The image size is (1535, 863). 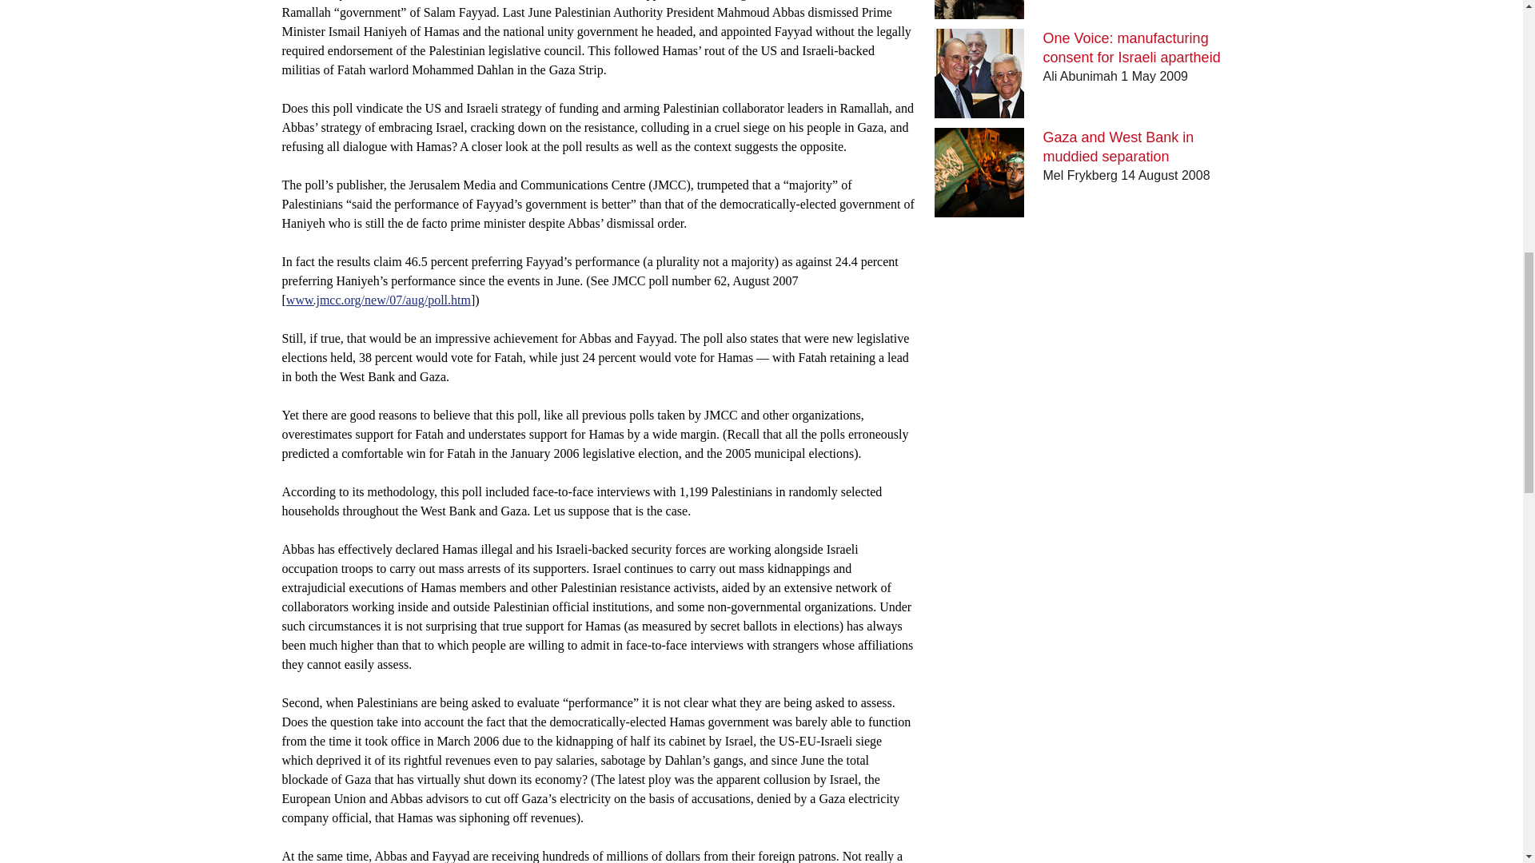 I want to click on Gaza and West Bank in muddied separation, so click(x=1118, y=147).